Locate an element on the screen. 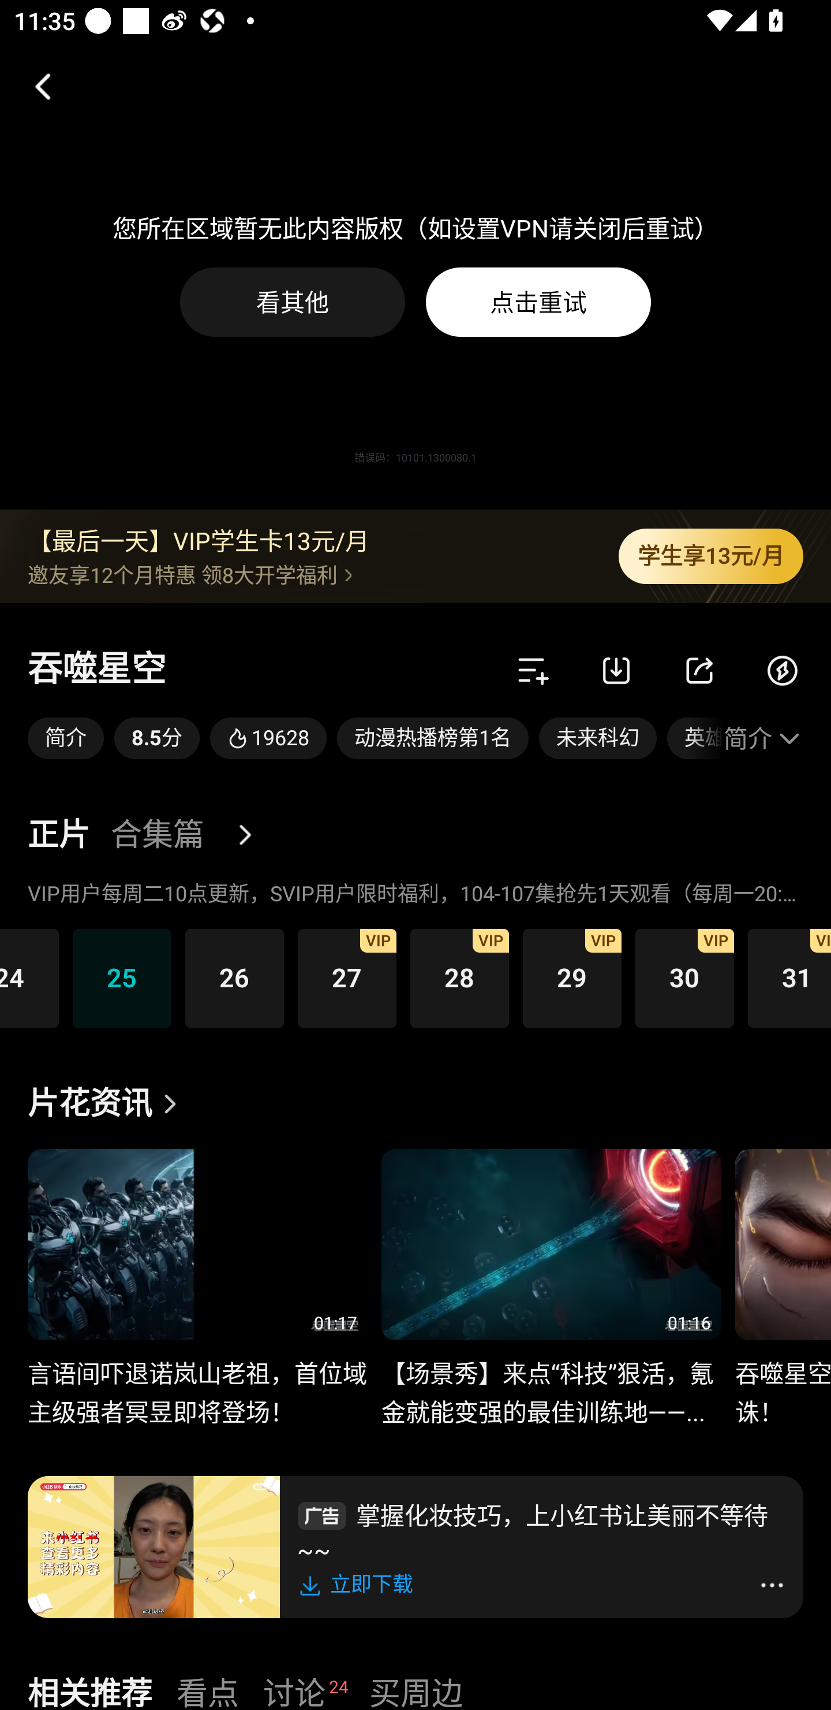 The width and height of the screenshot is (831, 1710). 买周边 is located at coordinates (415, 1690).